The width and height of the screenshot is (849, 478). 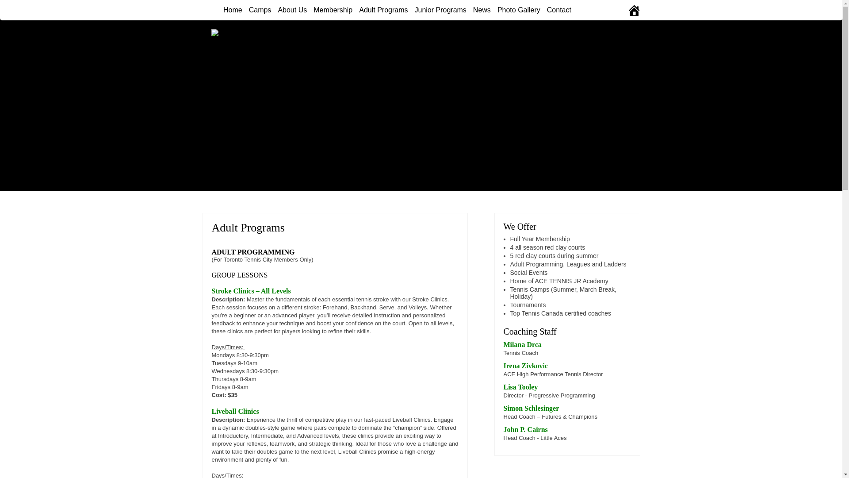 What do you see at coordinates (520, 387) in the screenshot?
I see `Lisa Tooley` at bounding box center [520, 387].